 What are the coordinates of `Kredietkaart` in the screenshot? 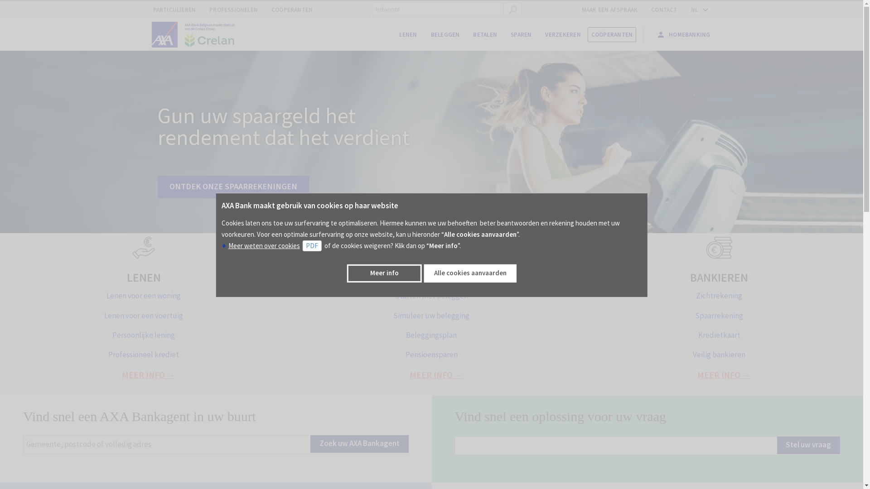 It's located at (720, 335).